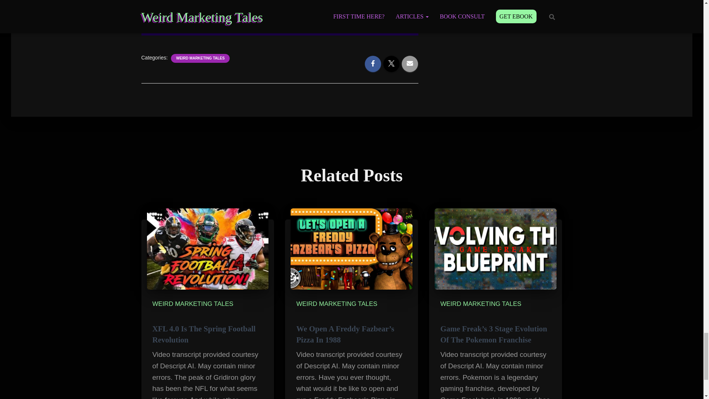  What do you see at coordinates (204, 334) in the screenshot?
I see `XFL 4.0 Is The Spring Football Revolution` at bounding box center [204, 334].